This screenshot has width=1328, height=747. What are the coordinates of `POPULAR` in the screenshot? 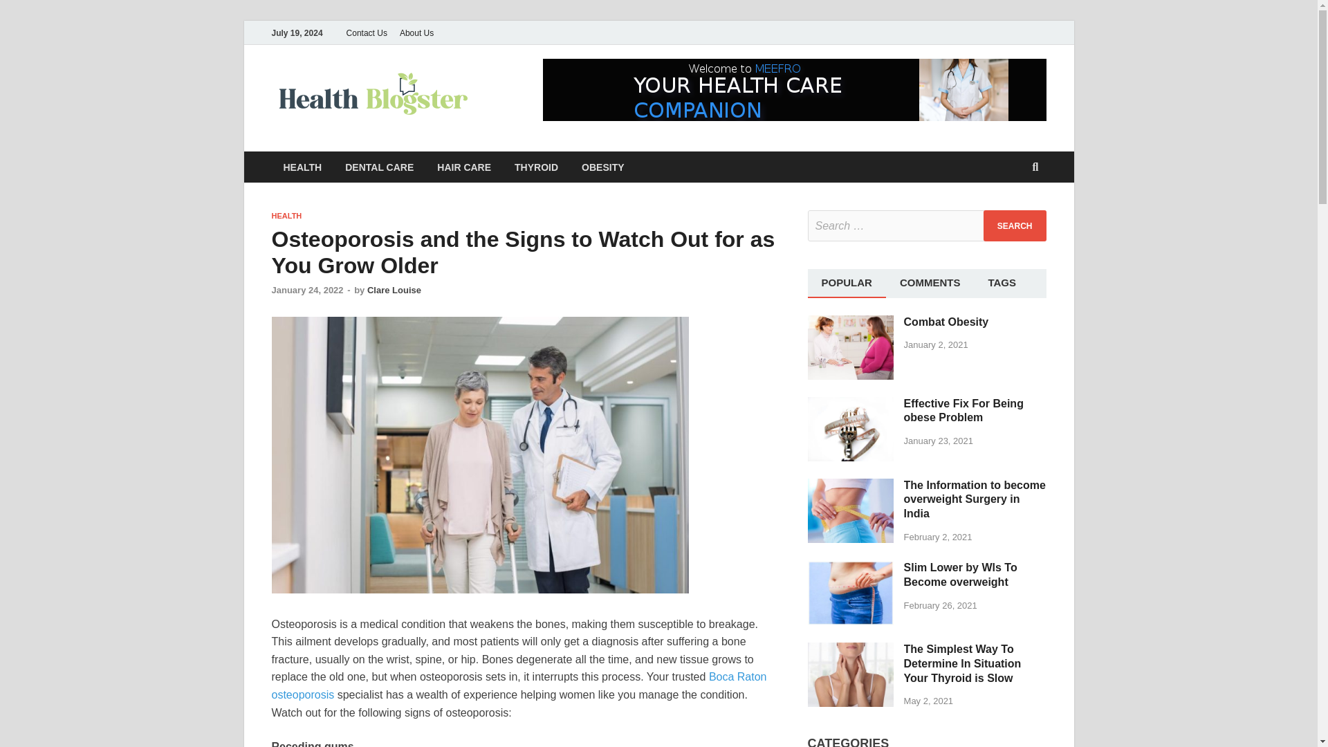 It's located at (847, 282).